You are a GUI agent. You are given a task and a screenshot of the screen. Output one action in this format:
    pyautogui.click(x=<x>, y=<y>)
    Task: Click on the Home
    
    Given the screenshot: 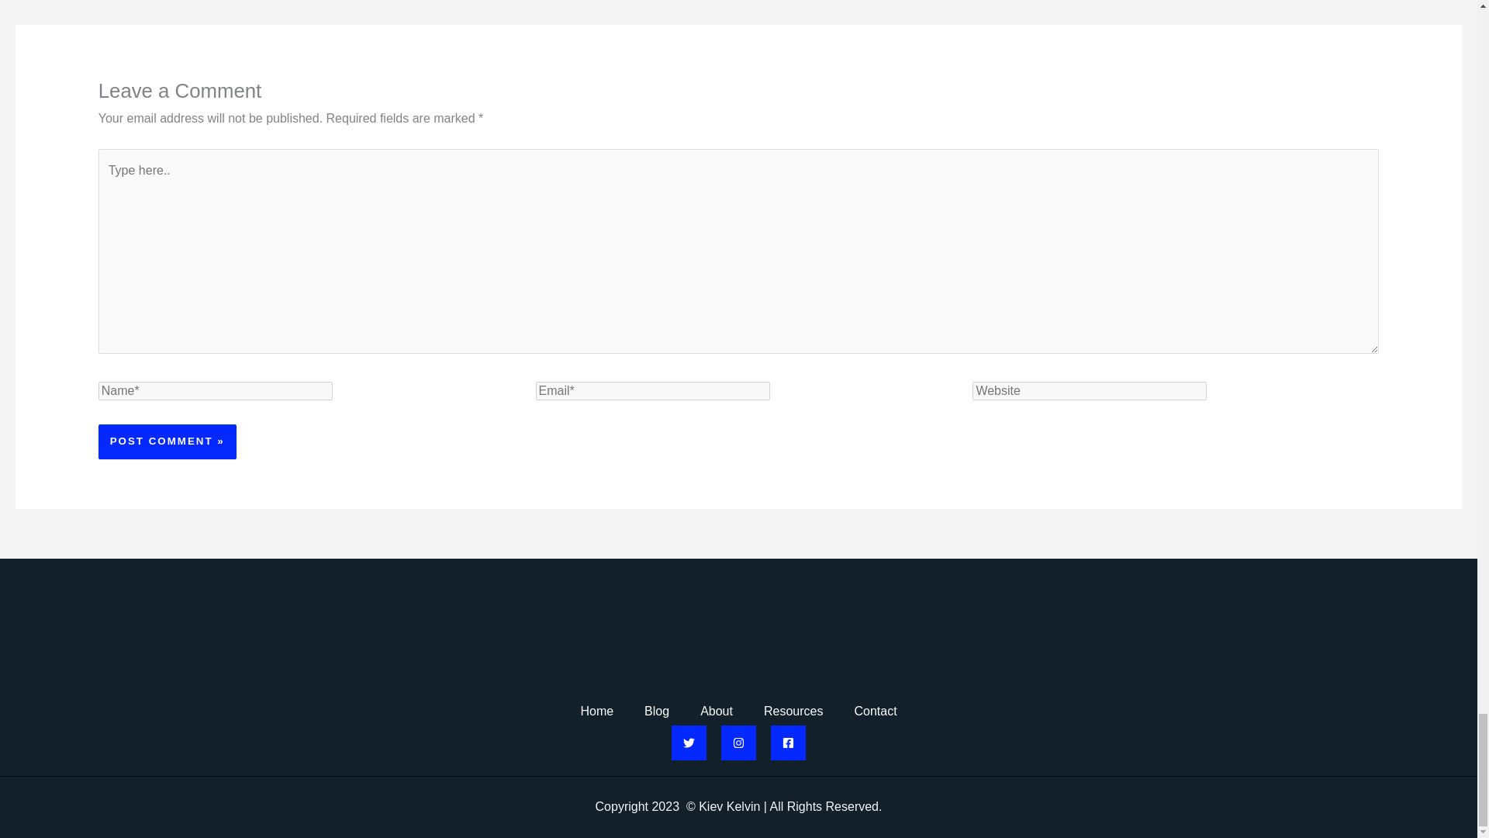 What is the action you would take?
    pyautogui.click(x=596, y=711)
    